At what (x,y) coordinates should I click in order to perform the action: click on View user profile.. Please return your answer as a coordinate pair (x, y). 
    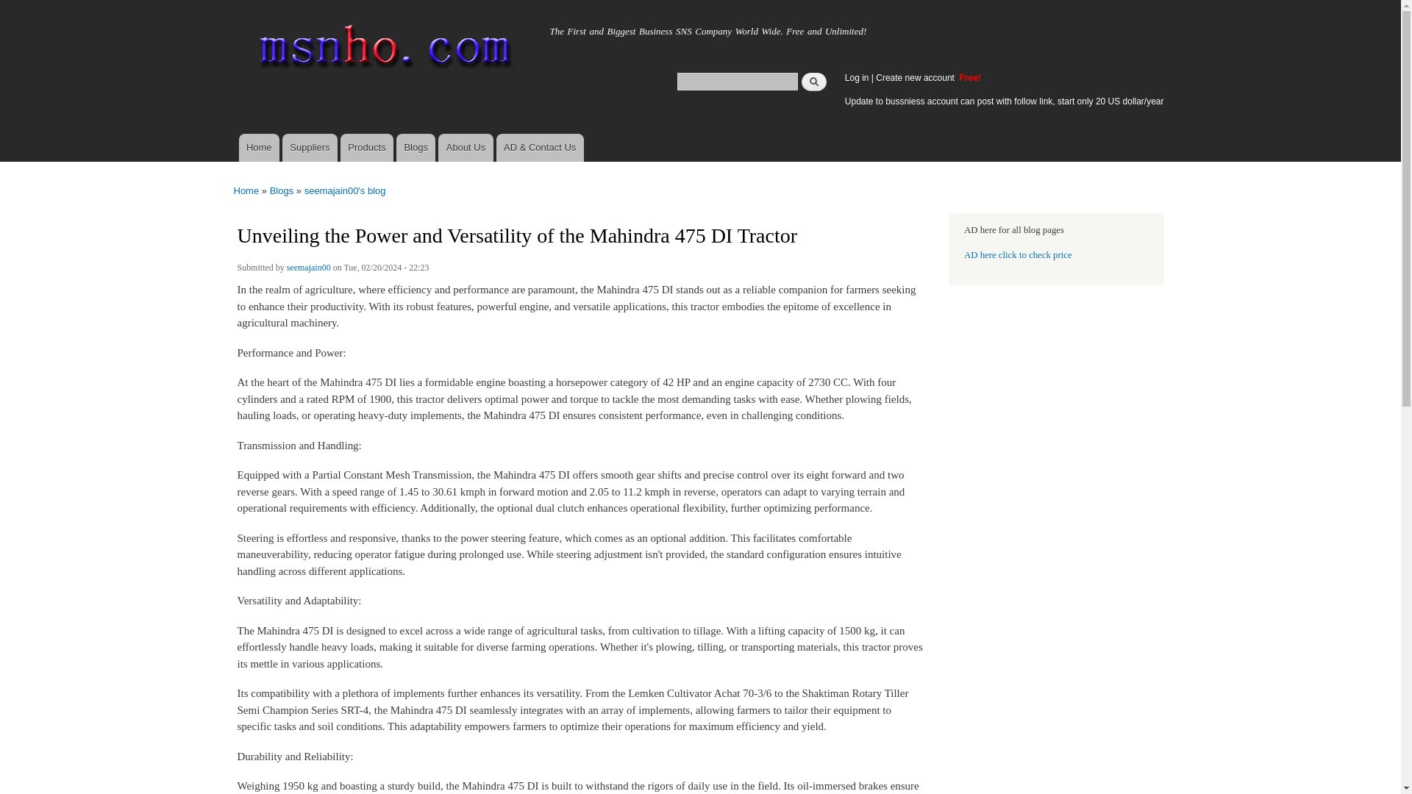
    Looking at the image, I should click on (308, 269).